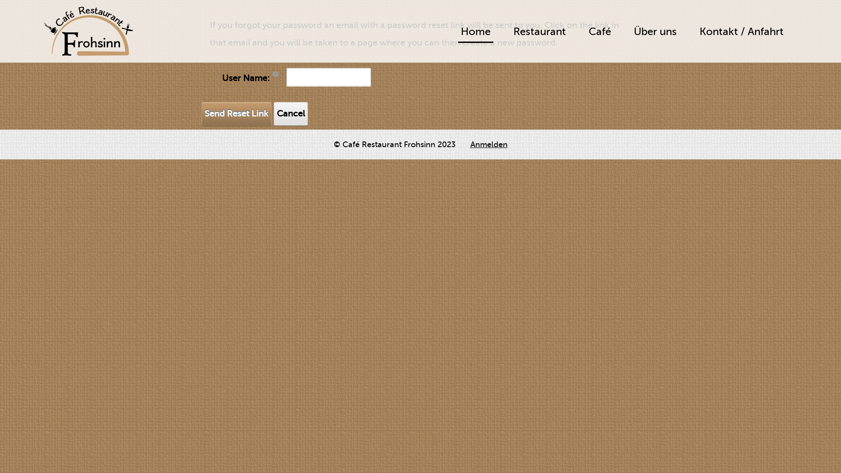 The width and height of the screenshot is (841, 473). Describe the element at coordinates (489, 145) in the screenshot. I see `Anmelden` at that location.